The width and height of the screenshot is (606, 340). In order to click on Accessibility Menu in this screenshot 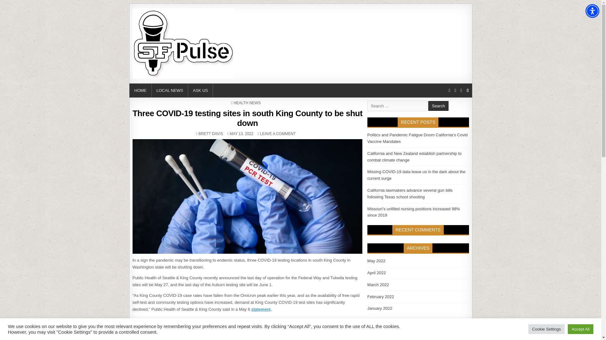, I will do `click(170, 90)`.